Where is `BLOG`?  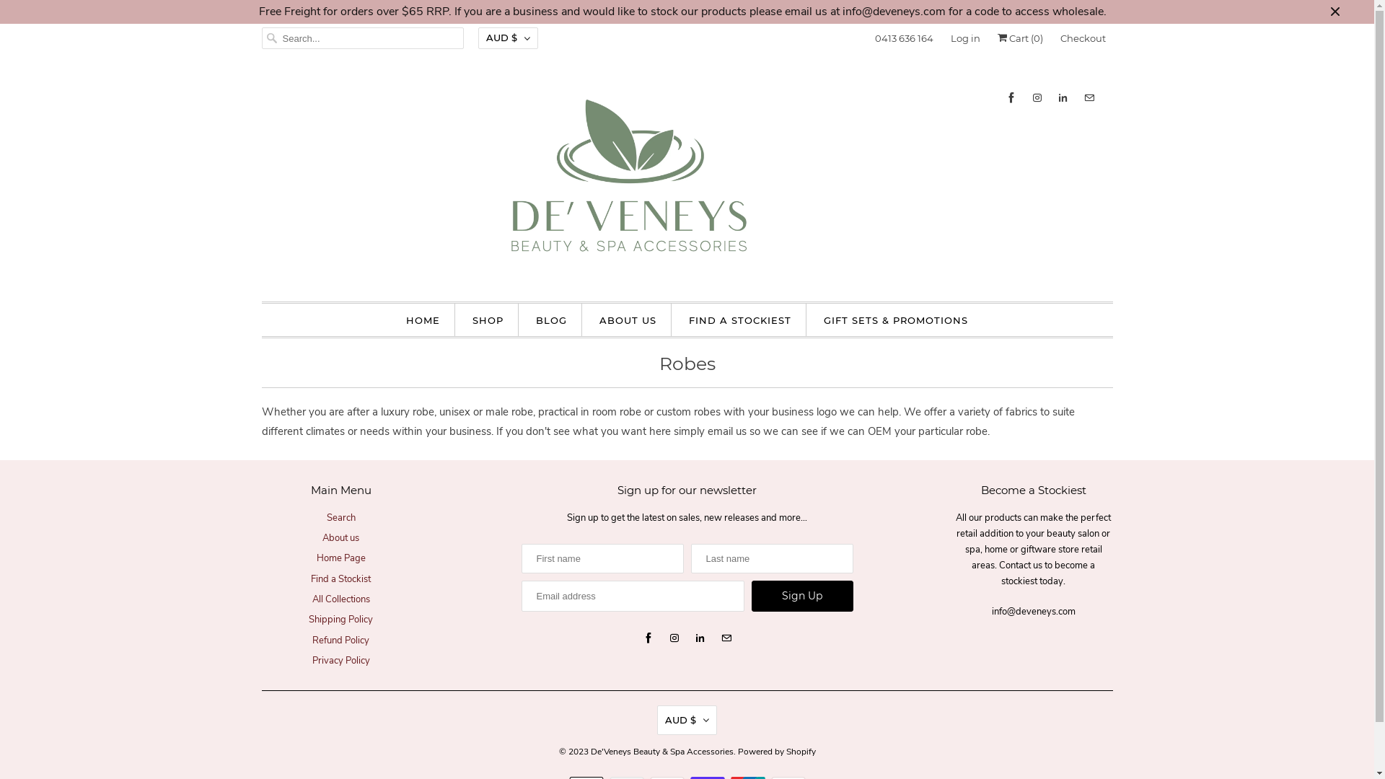
BLOG is located at coordinates (551, 320).